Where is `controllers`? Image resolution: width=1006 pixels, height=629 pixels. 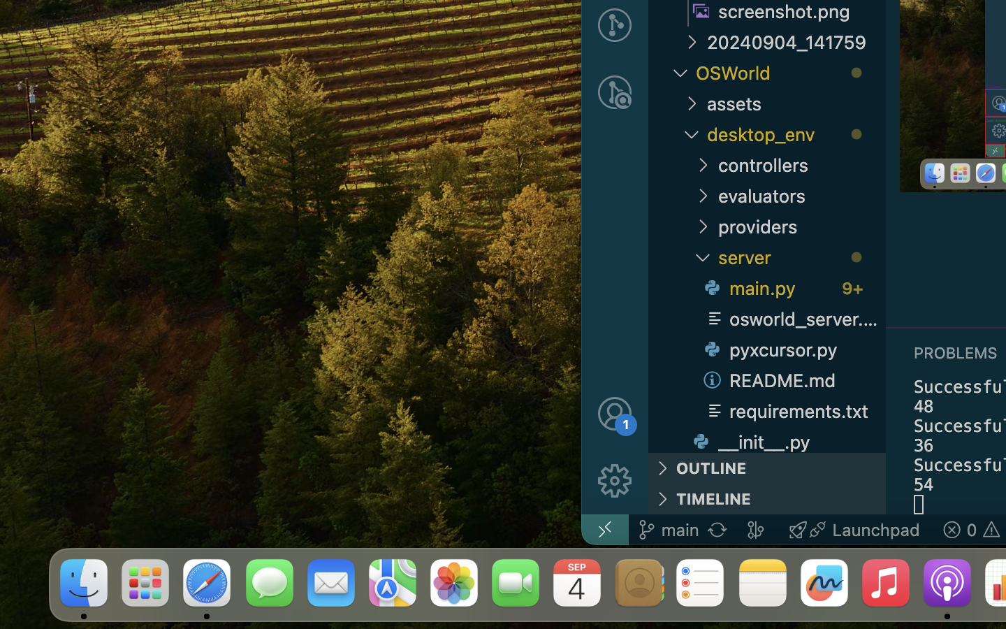
controllers is located at coordinates (802, 165).